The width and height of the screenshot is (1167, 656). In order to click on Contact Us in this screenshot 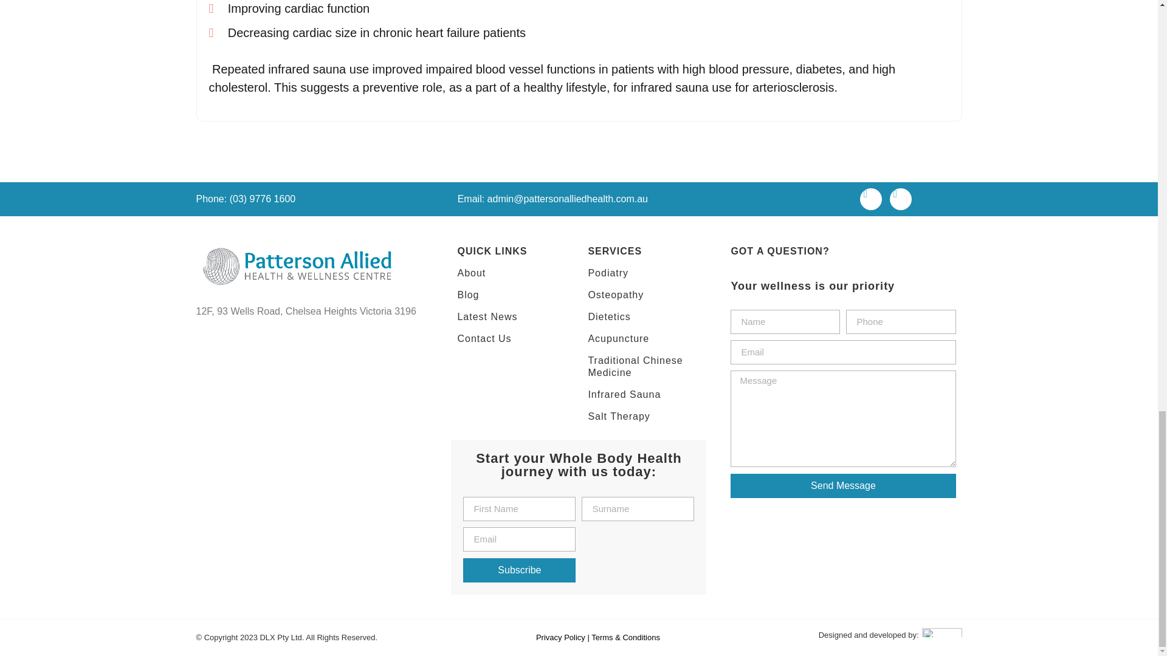, I will do `click(513, 339)`.